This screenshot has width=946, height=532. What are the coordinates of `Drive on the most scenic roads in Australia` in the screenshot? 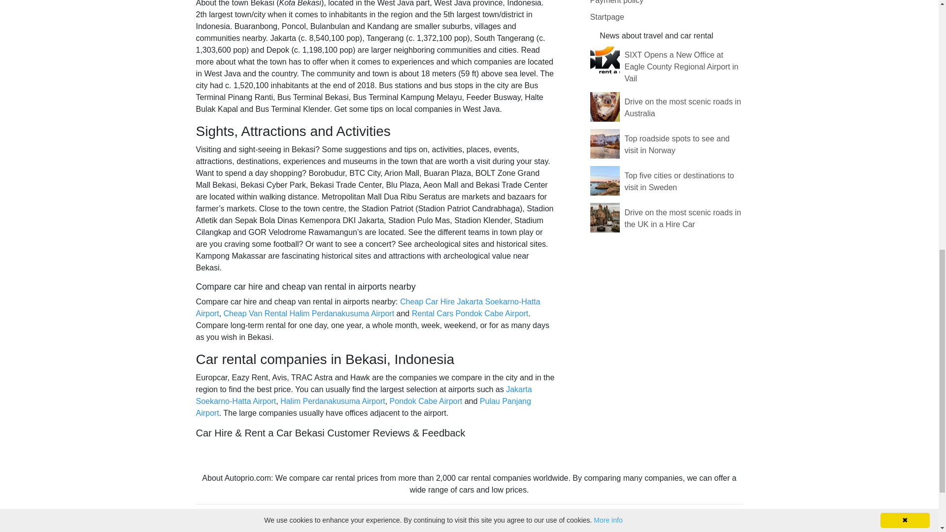 It's located at (683, 107).